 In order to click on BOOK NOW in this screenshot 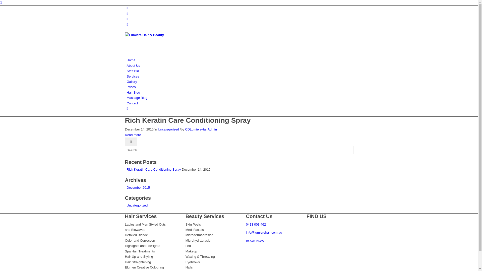, I will do `click(255, 241)`.